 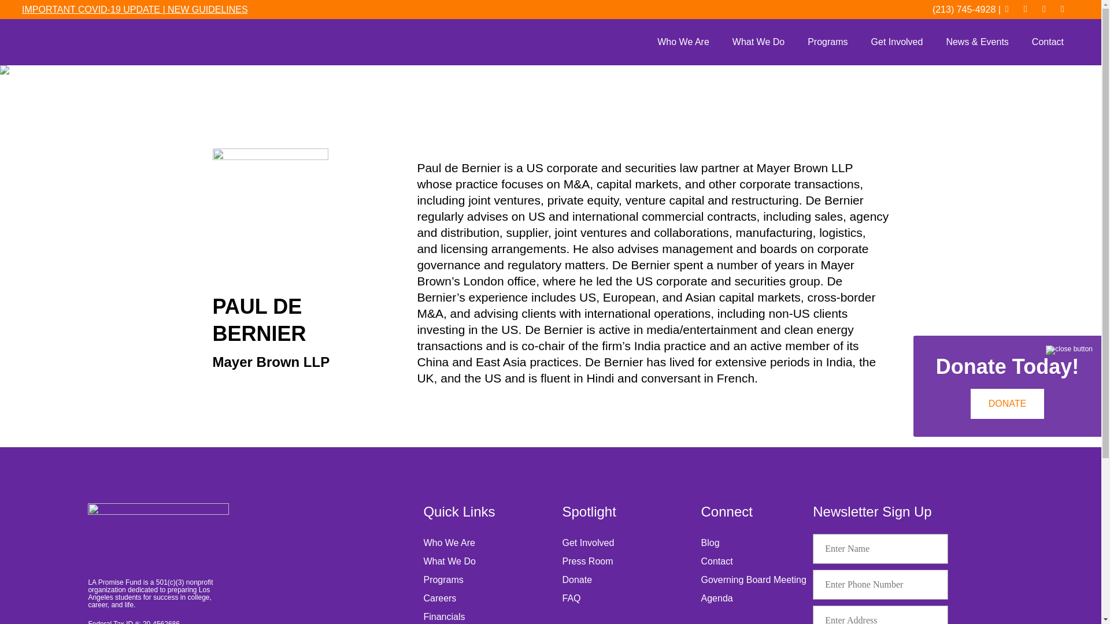 I want to click on What We Do, so click(x=758, y=42).